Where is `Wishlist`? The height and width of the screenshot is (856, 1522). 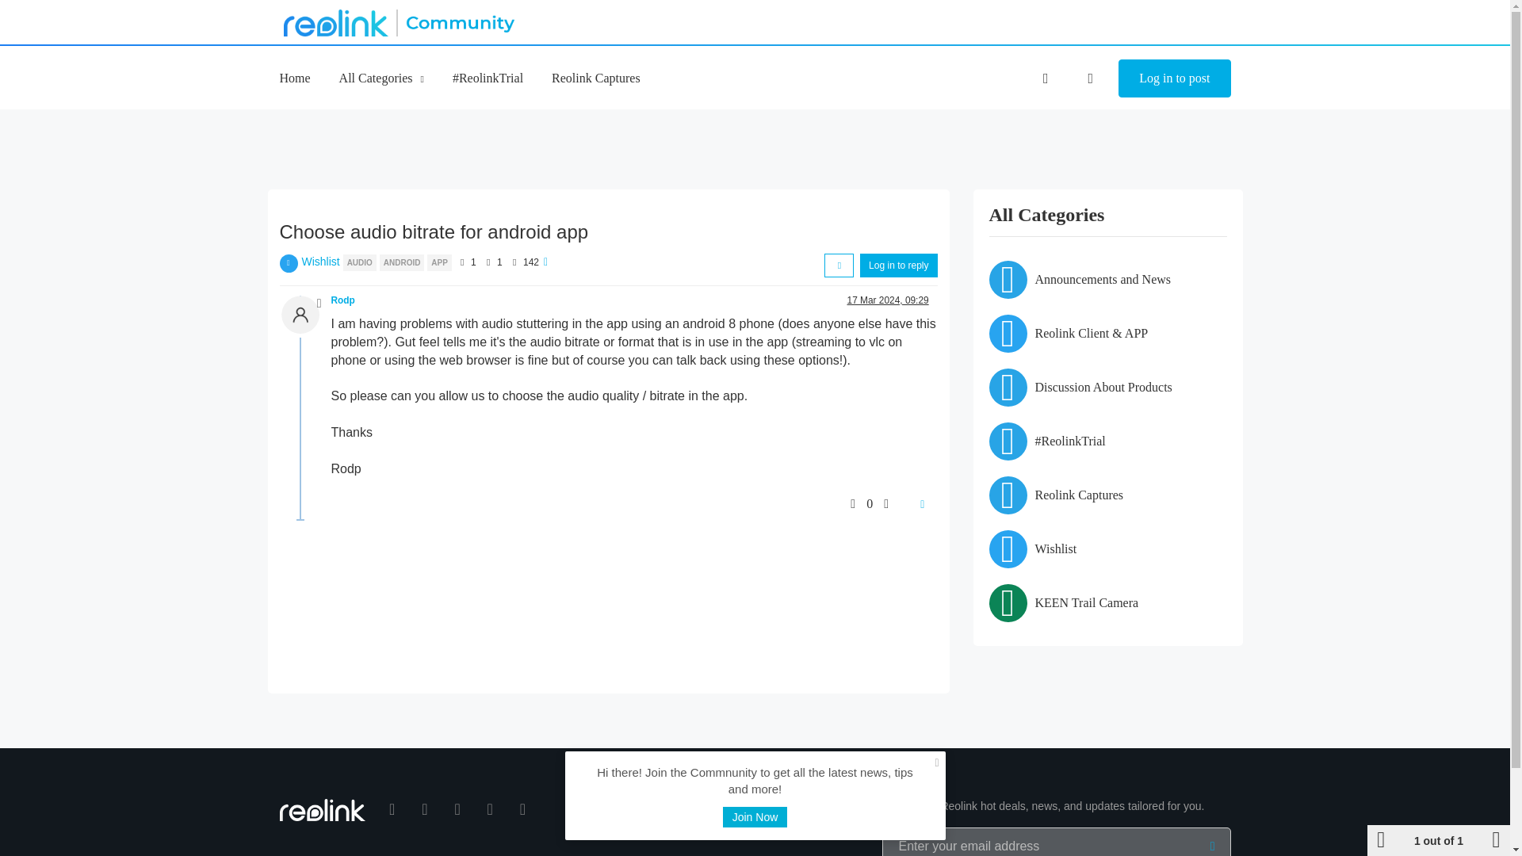 Wishlist is located at coordinates (320, 262).